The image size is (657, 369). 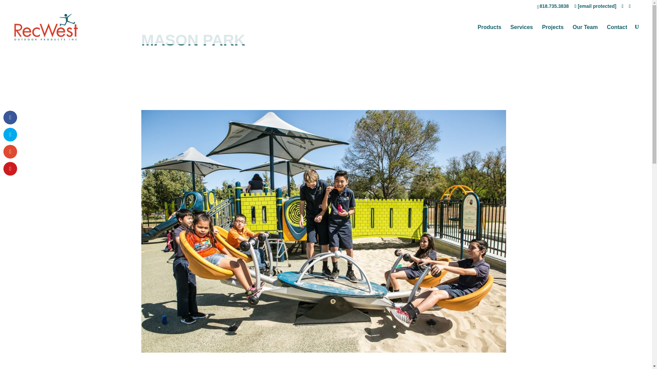 What do you see at coordinates (553, 33) in the screenshot?
I see `Projects` at bounding box center [553, 33].